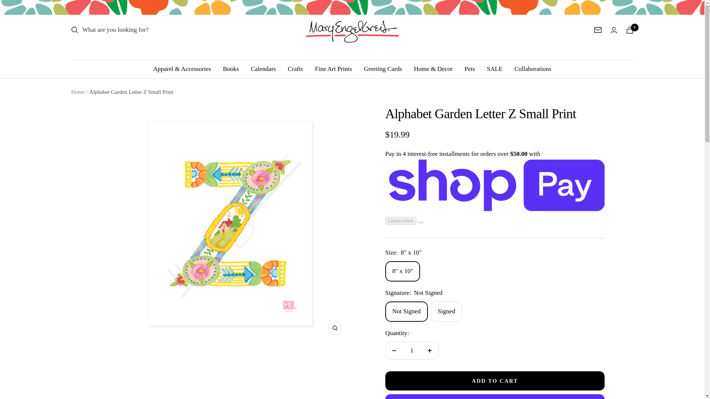 Image resolution: width=710 pixels, height=399 pixels. Describe the element at coordinates (470, 69) in the screenshot. I see `Pets` at that location.